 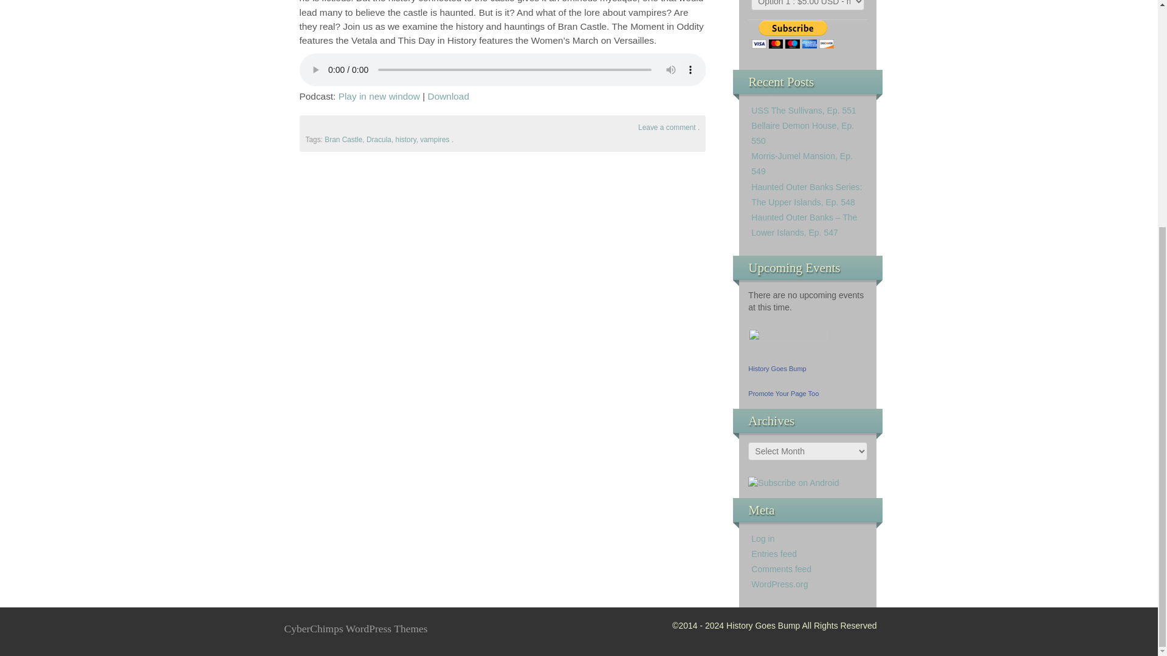 I want to click on vampires, so click(x=435, y=139).